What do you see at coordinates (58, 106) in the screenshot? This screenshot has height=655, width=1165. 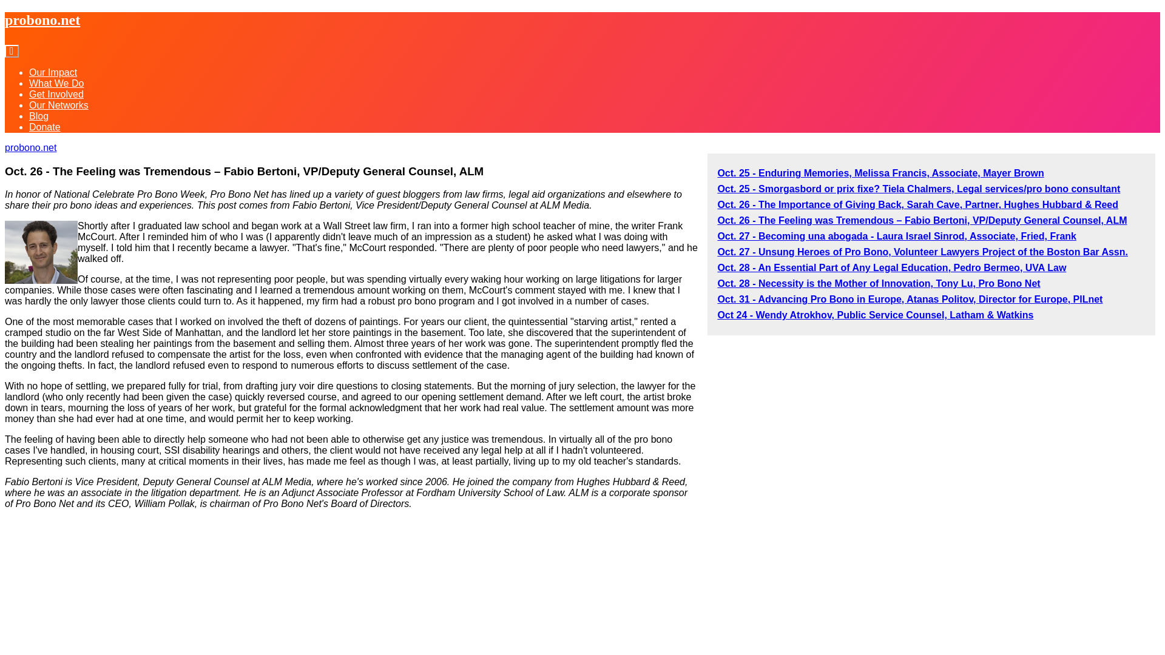 I see `Our Networks` at bounding box center [58, 106].